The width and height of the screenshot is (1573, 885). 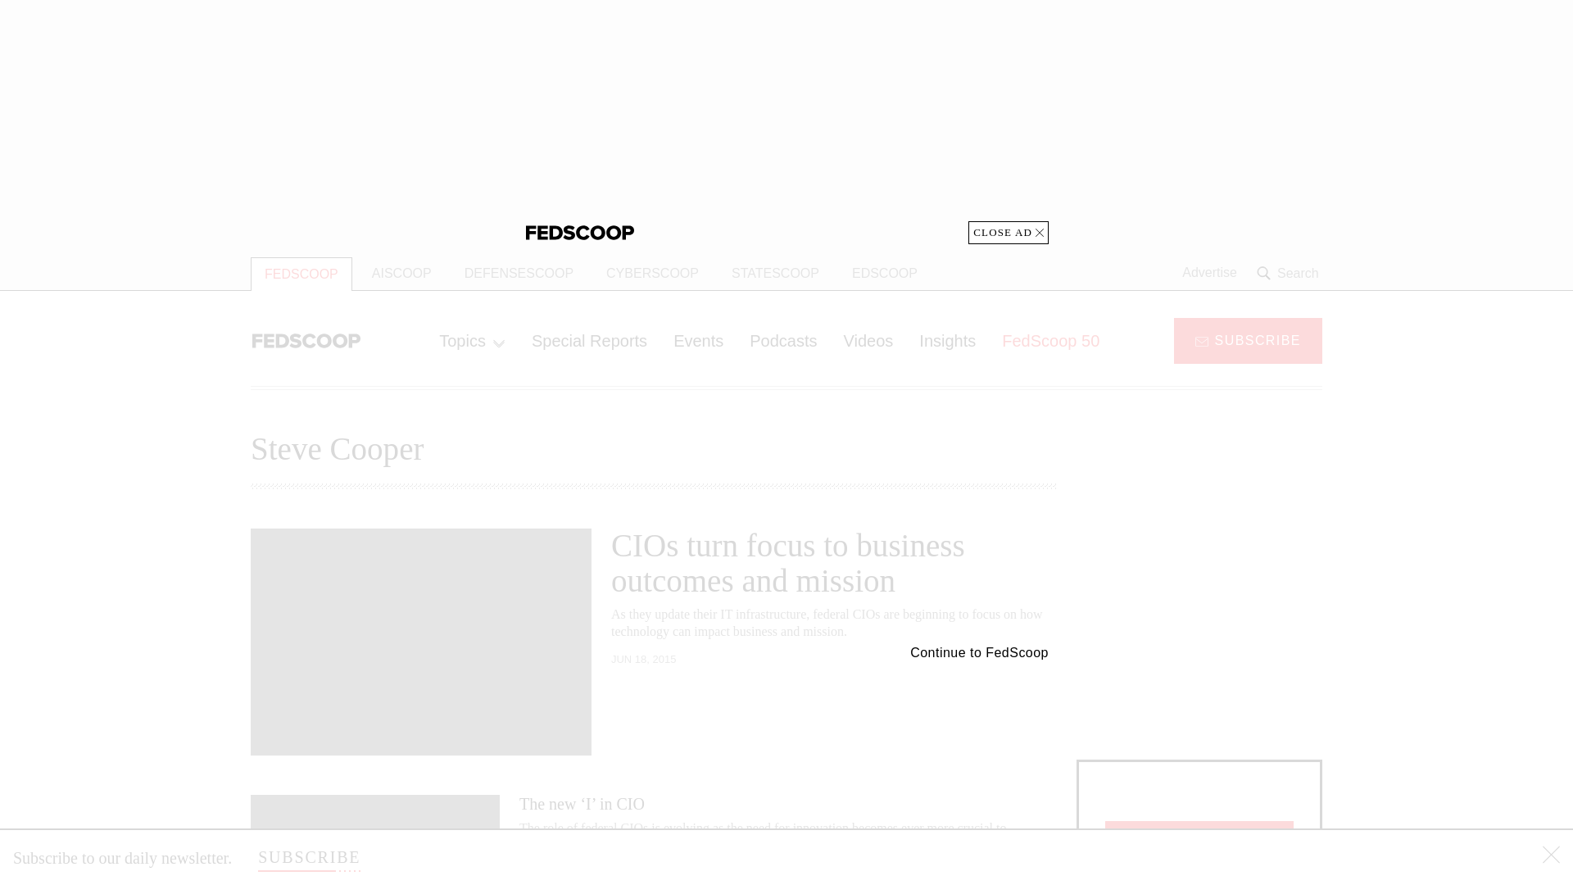 I want to click on Search, so click(x=1290, y=273).